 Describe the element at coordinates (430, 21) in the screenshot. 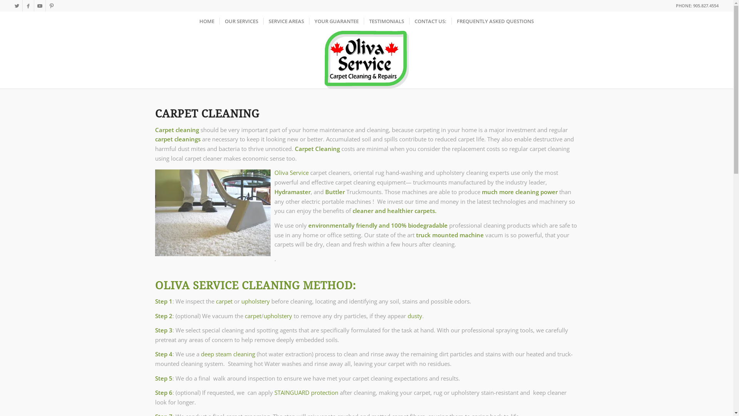

I see `CONTACT US:` at that location.